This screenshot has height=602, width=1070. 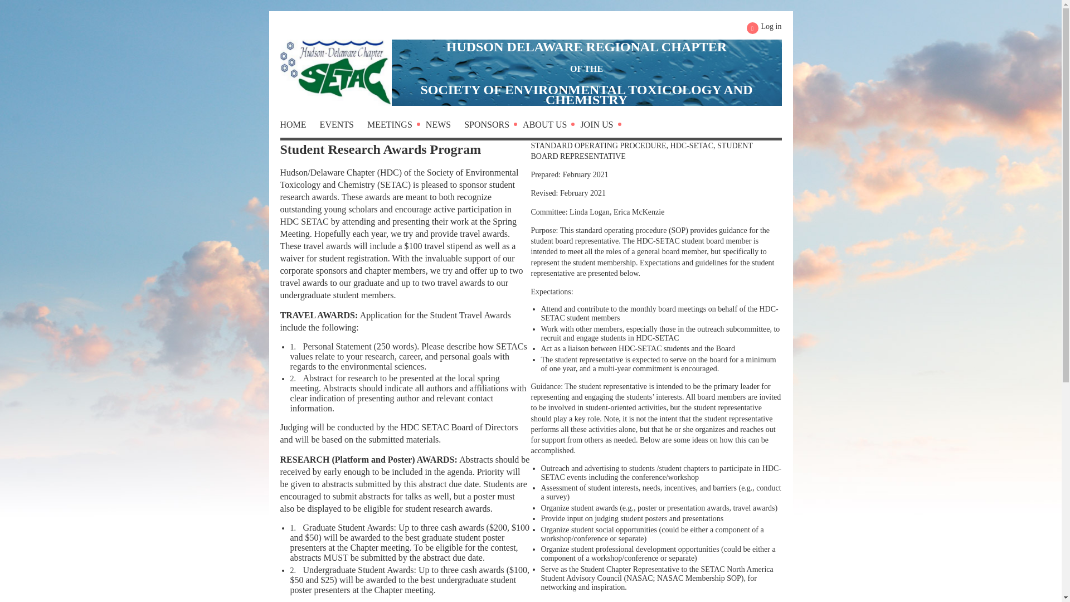 I want to click on NEWS, so click(x=445, y=127).